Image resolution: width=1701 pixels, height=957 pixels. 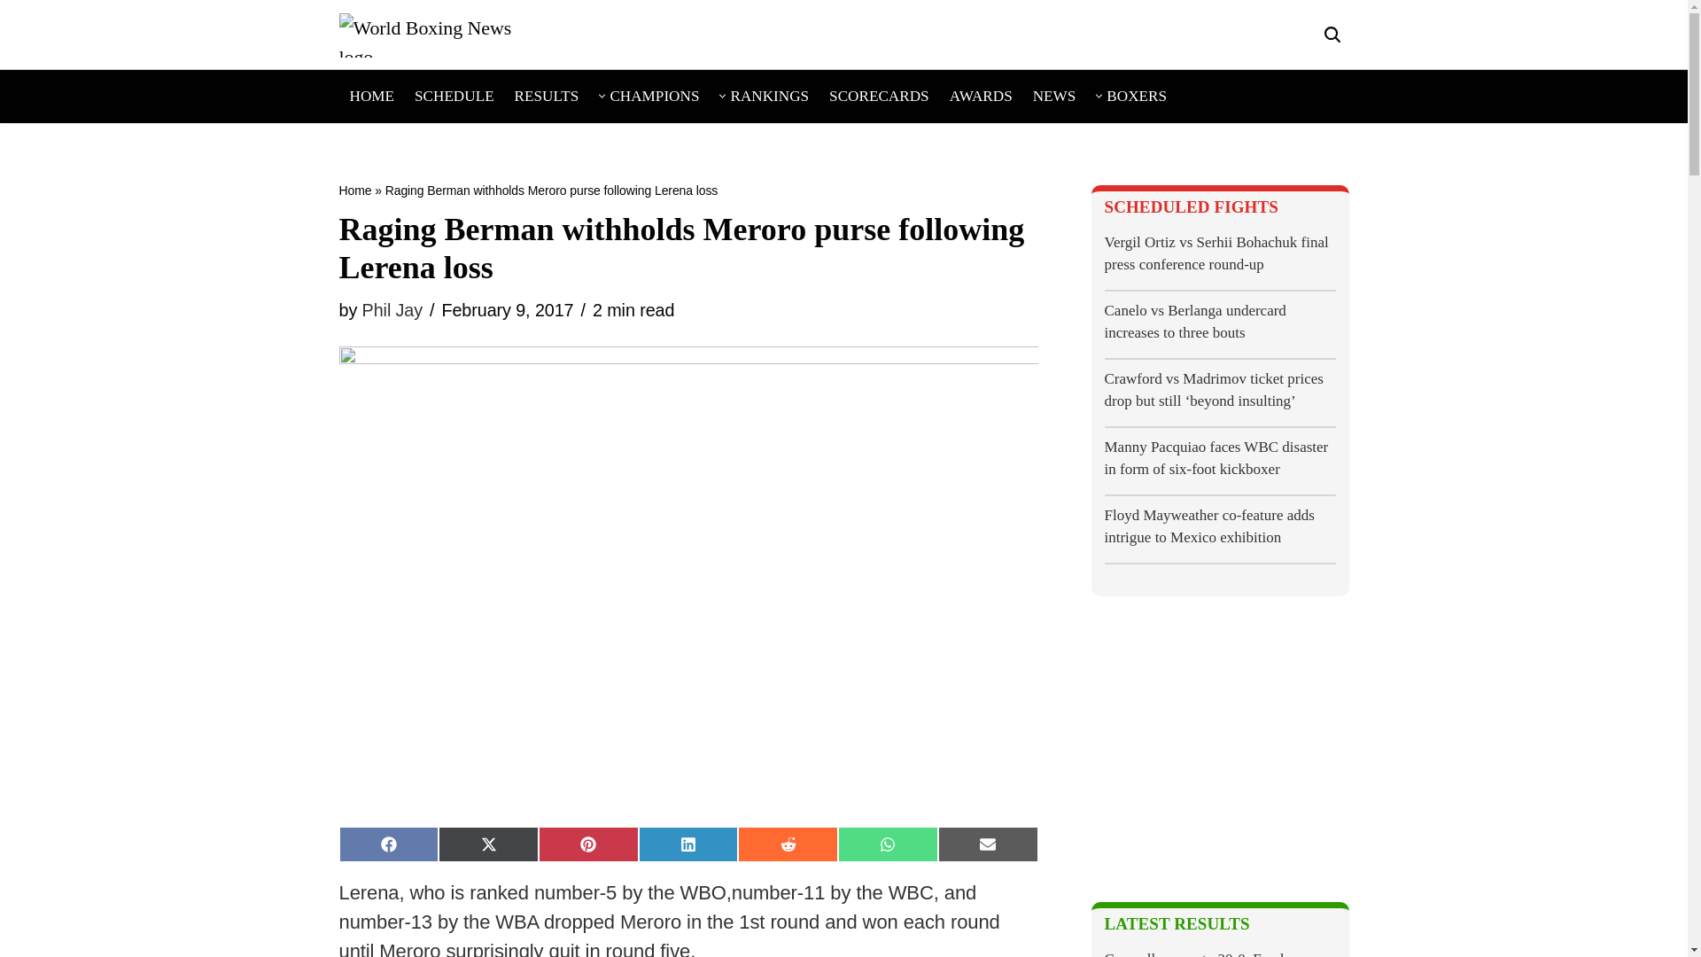 What do you see at coordinates (13, 37) in the screenshot?
I see `Skip to content` at bounding box center [13, 37].